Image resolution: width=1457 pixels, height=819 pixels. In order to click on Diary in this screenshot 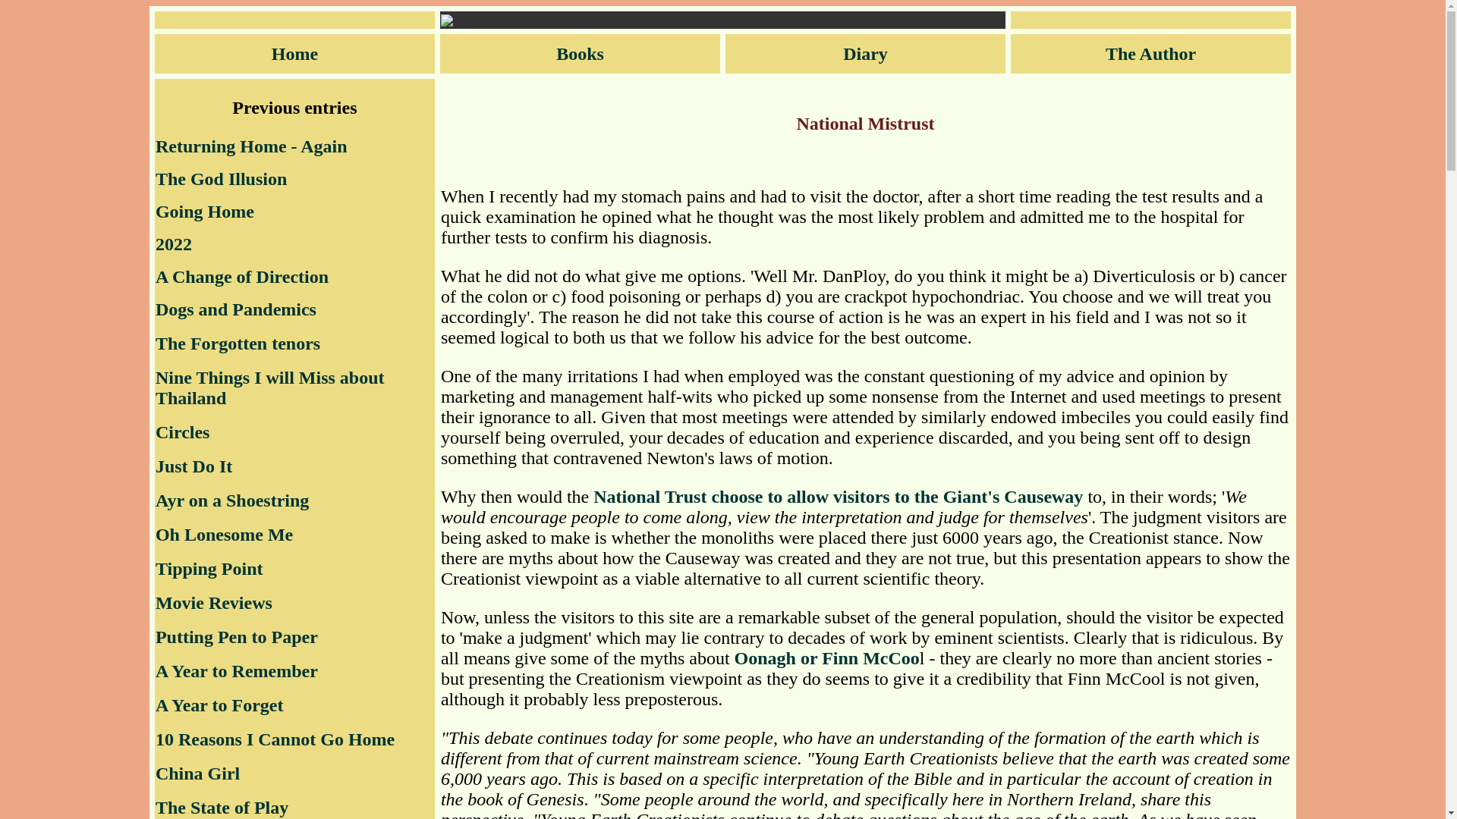, I will do `click(865, 54)`.